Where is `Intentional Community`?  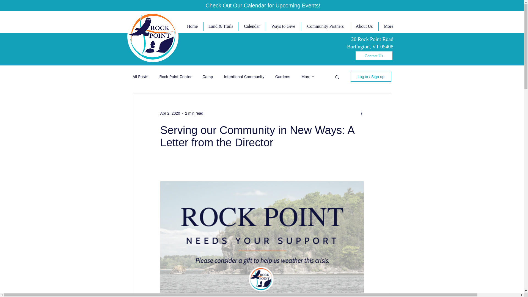
Intentional Community is located at coordinates (244, 77).